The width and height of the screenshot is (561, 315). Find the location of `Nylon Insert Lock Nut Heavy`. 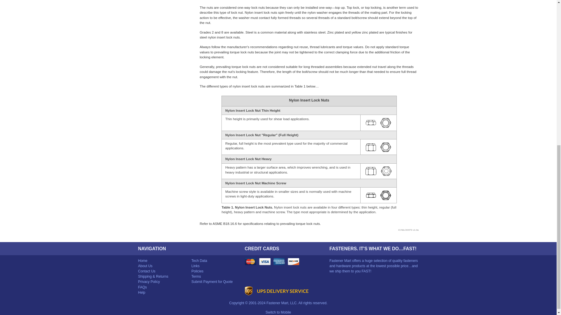

Nylon Insert Lock Nut Heavy is located at coordinates (379, 171).